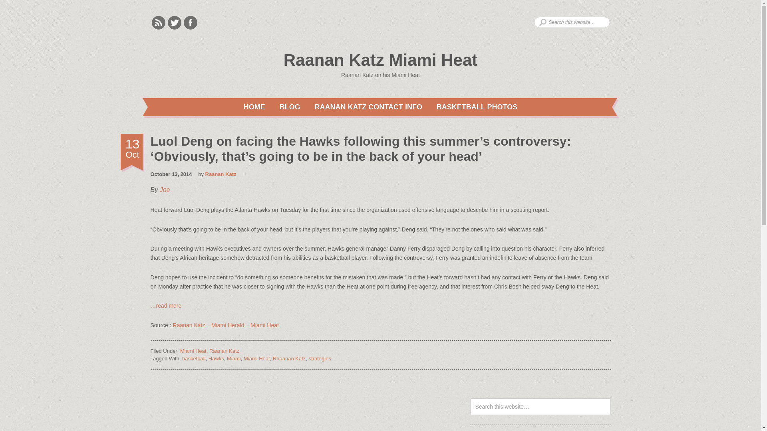 The width and height of the screenshot is (767, 431). Describe the element at coordinates (194, 358) in the screenshot. I see `basketball` at that location.